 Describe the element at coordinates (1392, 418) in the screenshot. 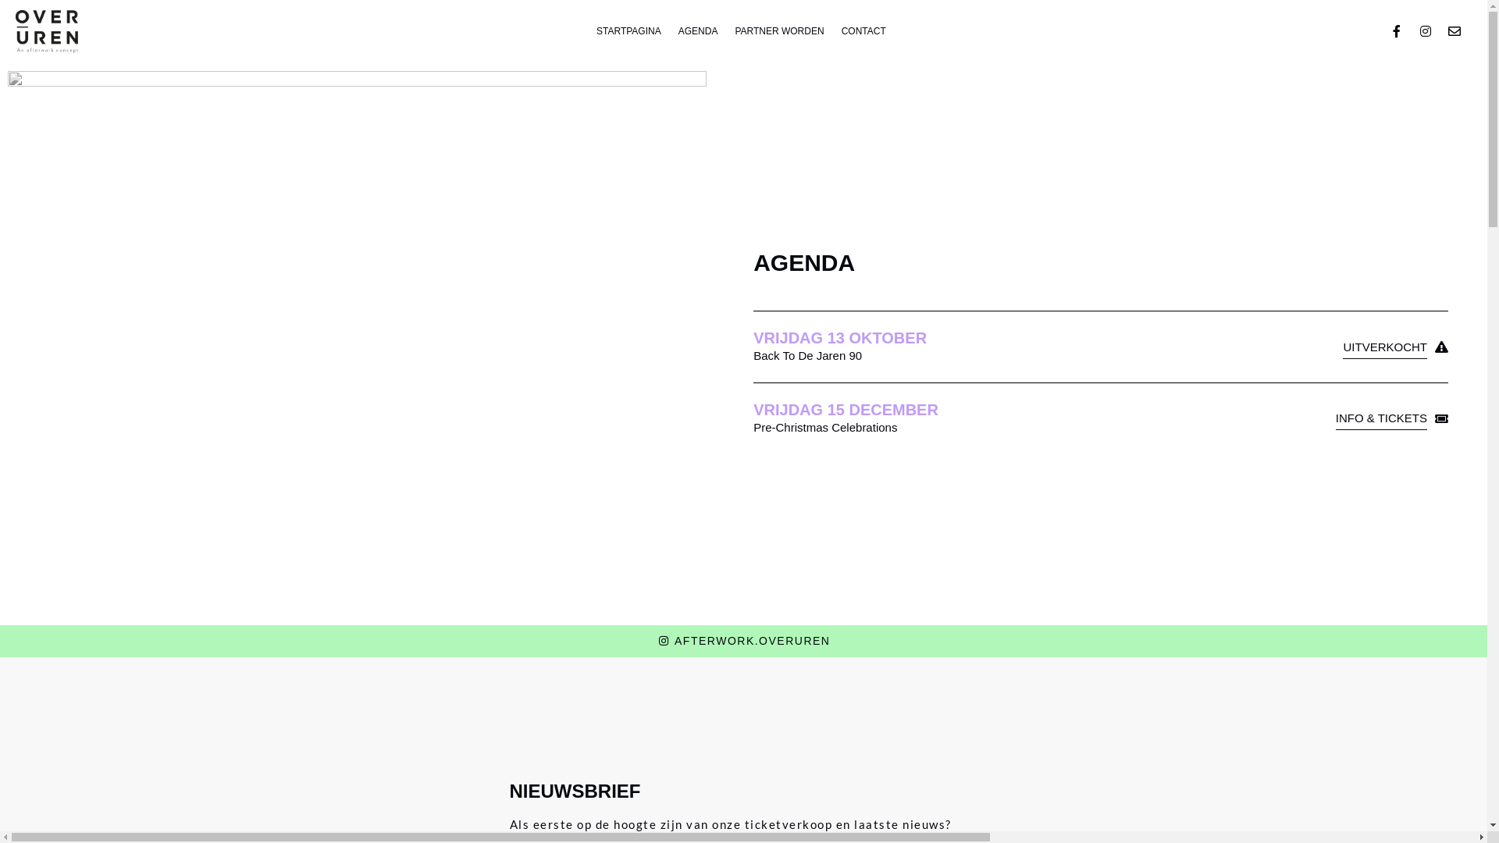

I see `INFO & TICKETS` at that location.